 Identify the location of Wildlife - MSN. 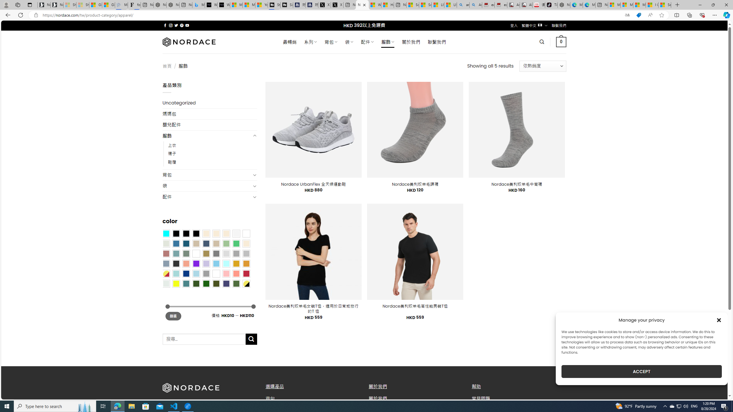
(375, 5).